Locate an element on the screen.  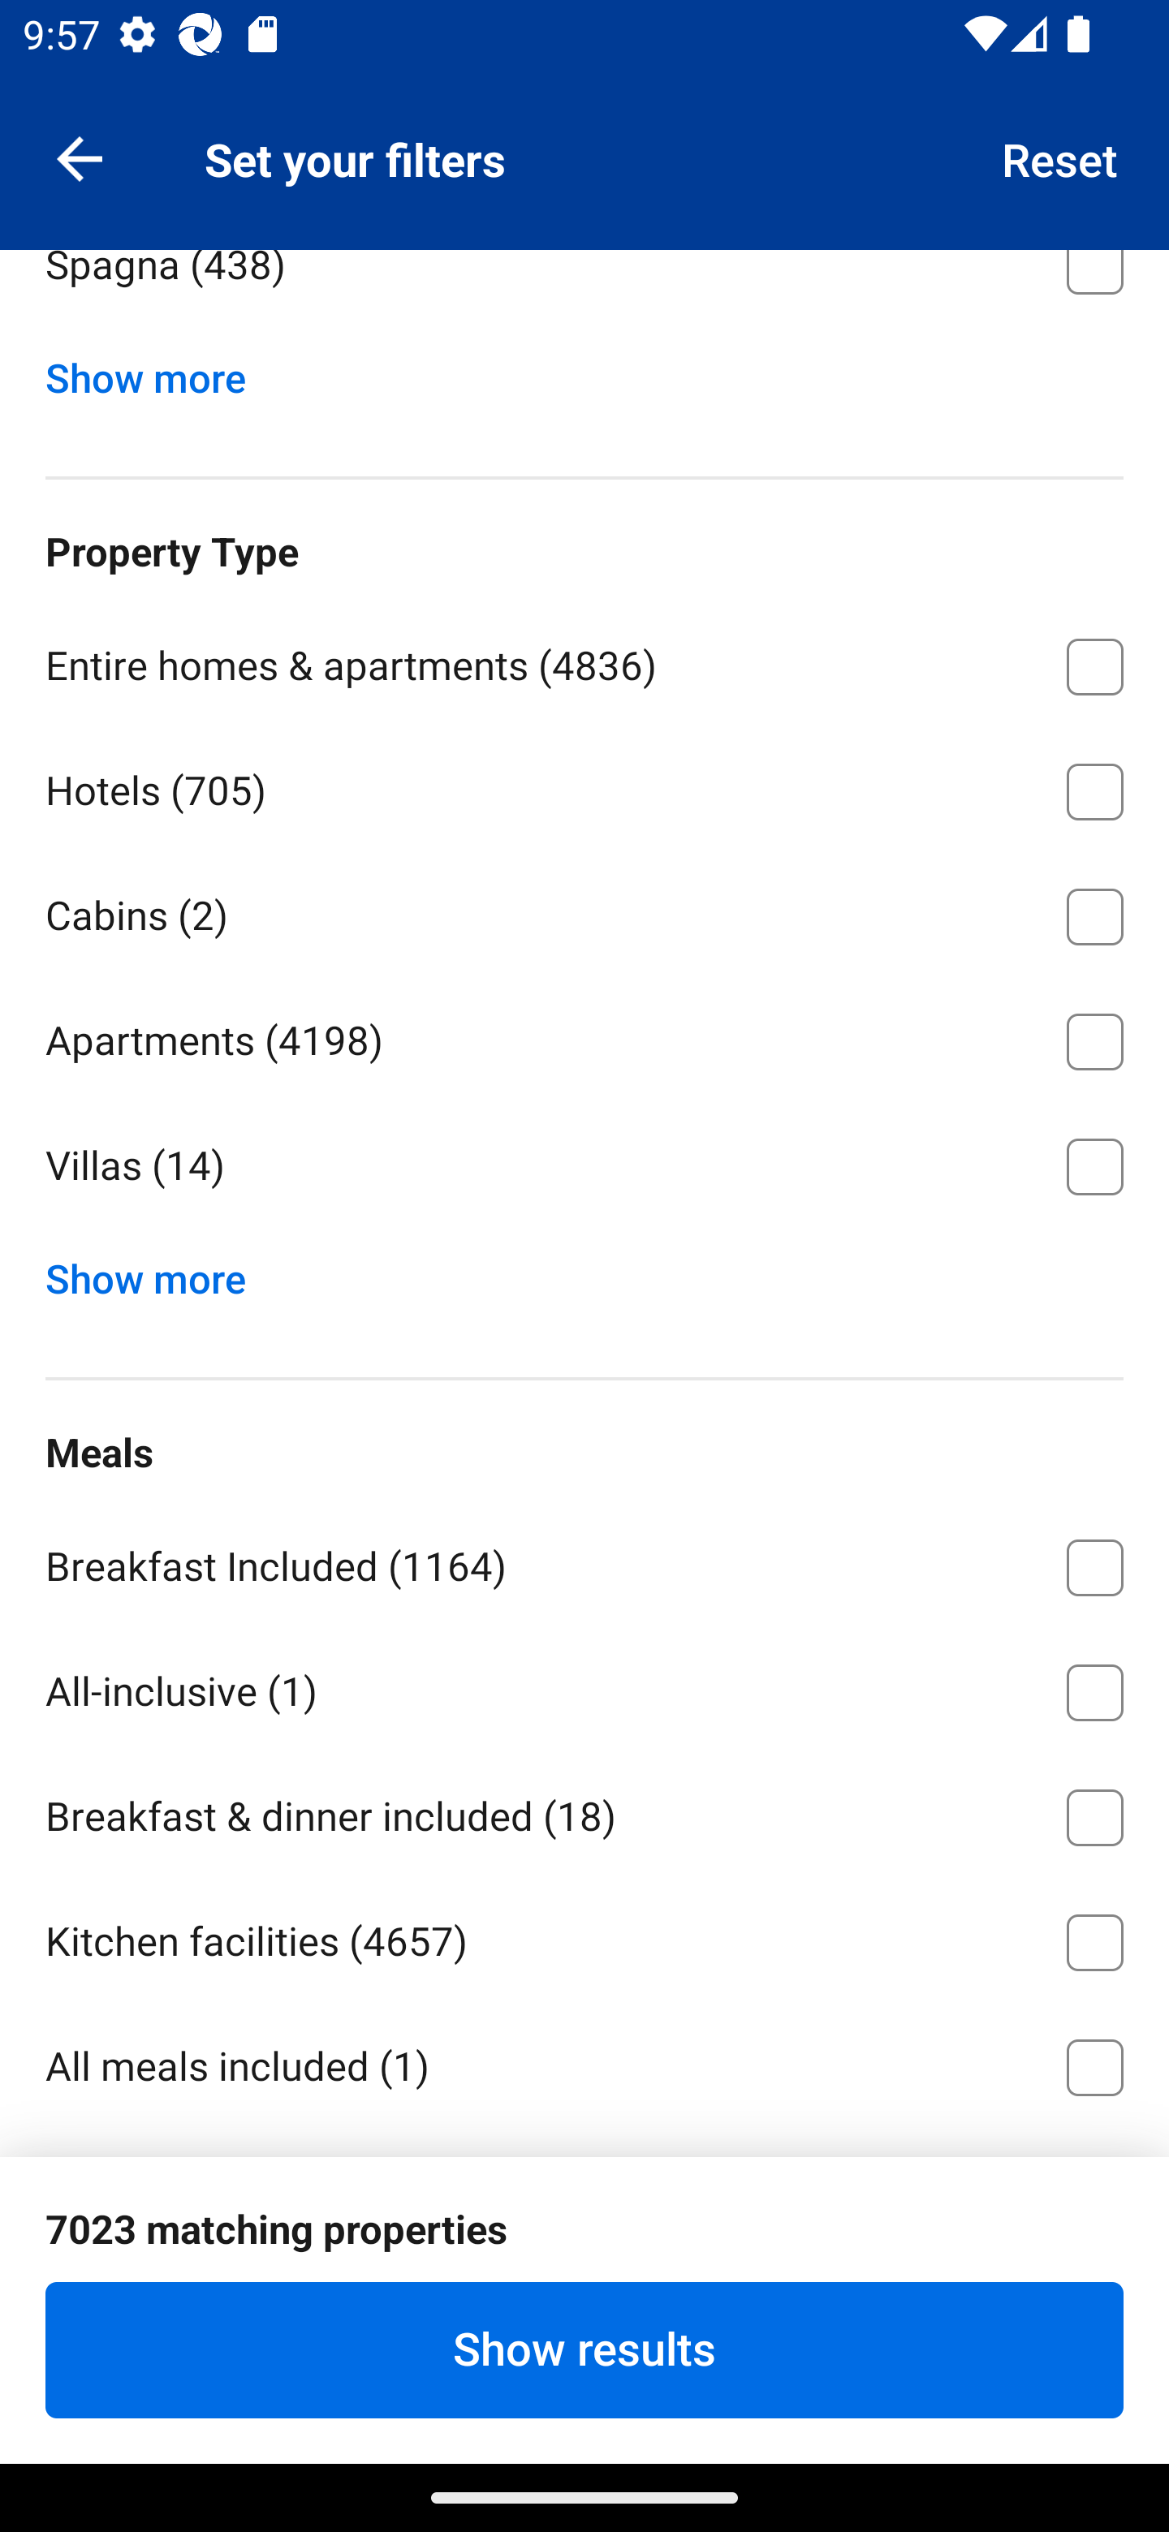
Show more is located at coordinates (157, 1272).